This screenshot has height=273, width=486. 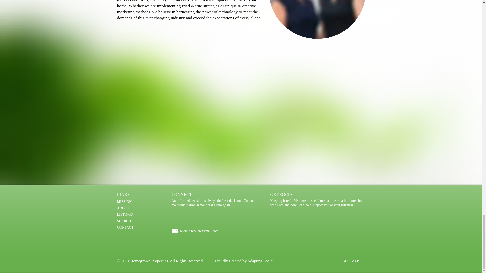 What do you see at coordinates (260, 261) in the screenshot?
I see `Adapting Social` at bounding box center [260, 261].